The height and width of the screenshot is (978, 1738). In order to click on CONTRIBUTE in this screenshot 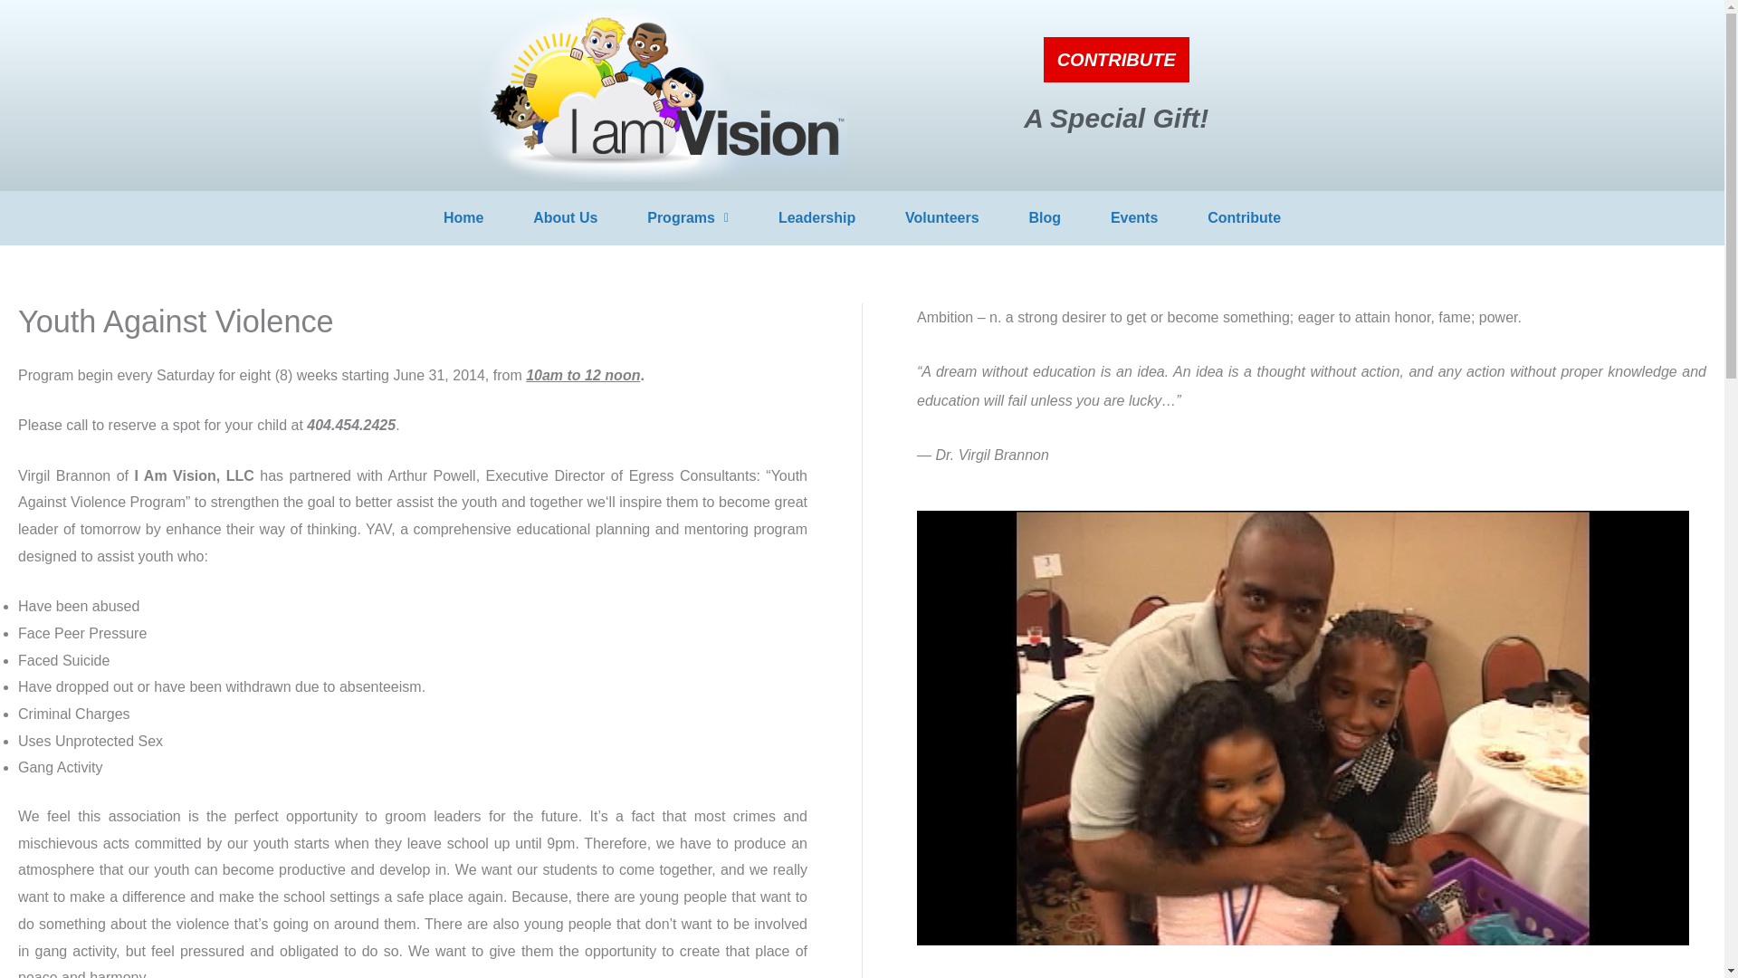, I will do `click(1116, 58)`.